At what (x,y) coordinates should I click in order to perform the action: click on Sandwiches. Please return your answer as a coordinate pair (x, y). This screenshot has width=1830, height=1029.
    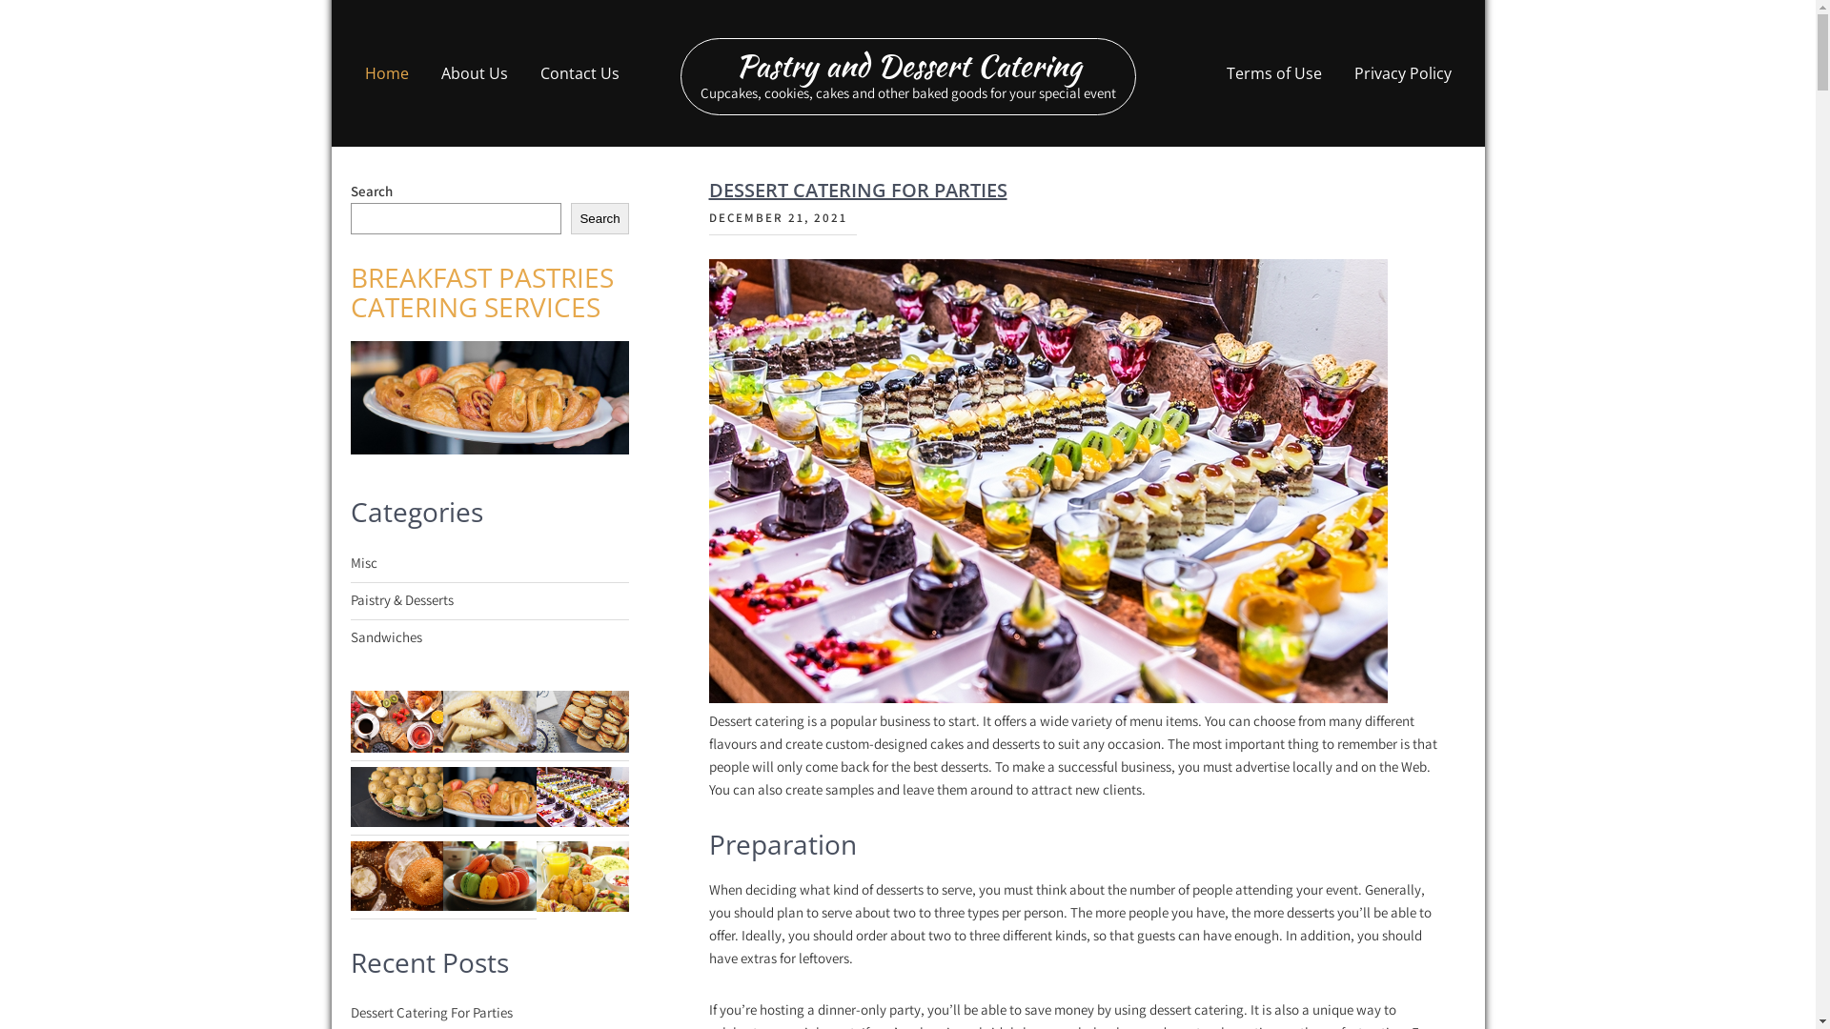
    Looking at the image, I should click on (387, 637).